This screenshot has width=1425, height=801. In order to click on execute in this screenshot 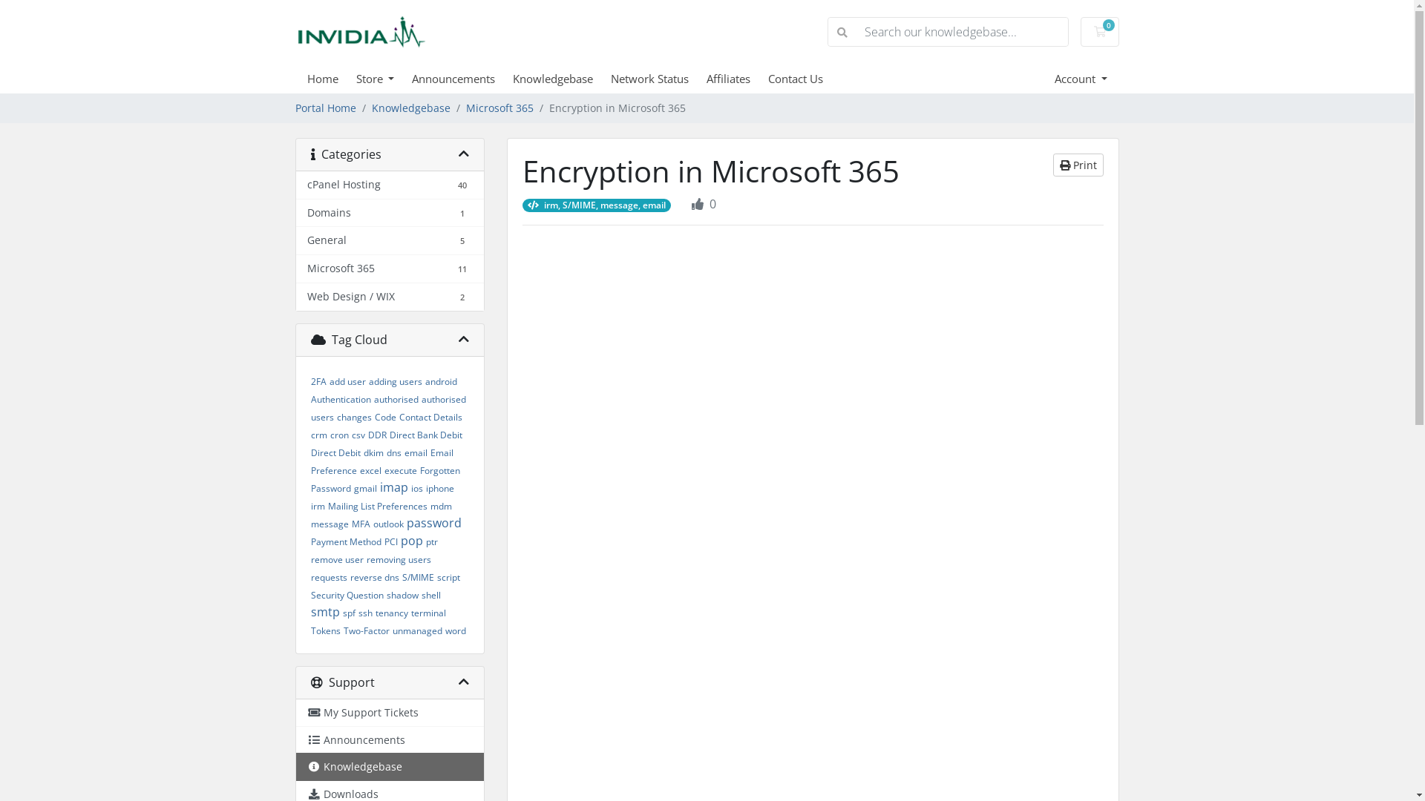, I will do `click(401, 470)`.